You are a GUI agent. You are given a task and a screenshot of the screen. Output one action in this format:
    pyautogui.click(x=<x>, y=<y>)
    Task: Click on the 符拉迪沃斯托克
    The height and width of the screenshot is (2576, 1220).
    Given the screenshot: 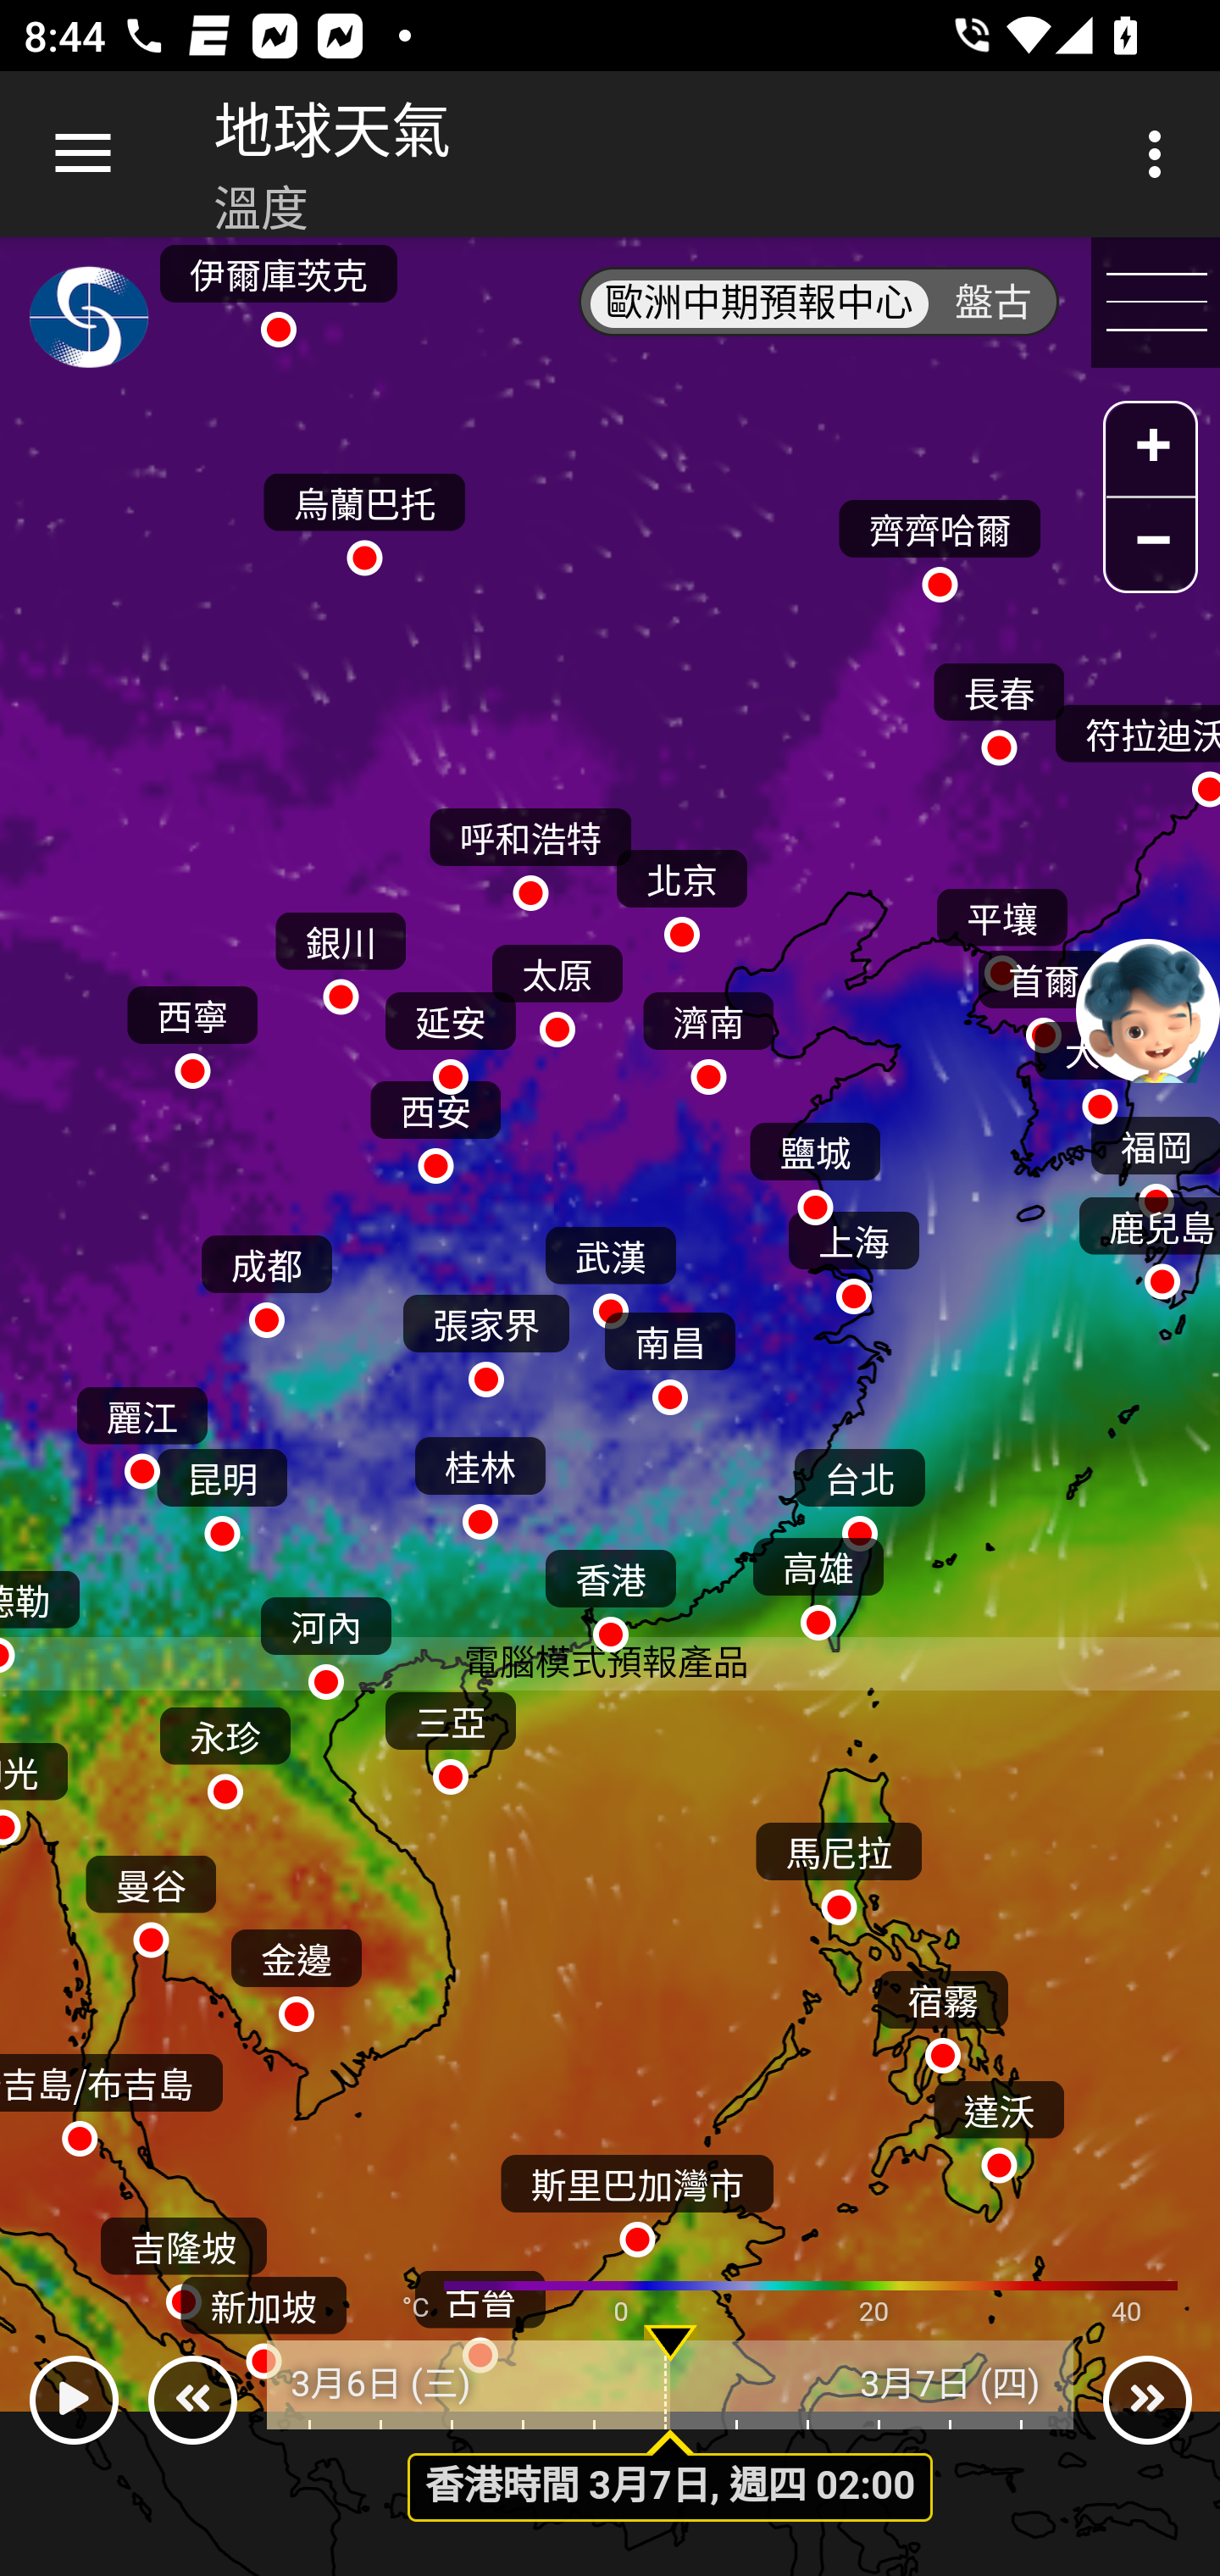 What is the action you would take?
    pyautogui.click(x=1135, y=749)
    